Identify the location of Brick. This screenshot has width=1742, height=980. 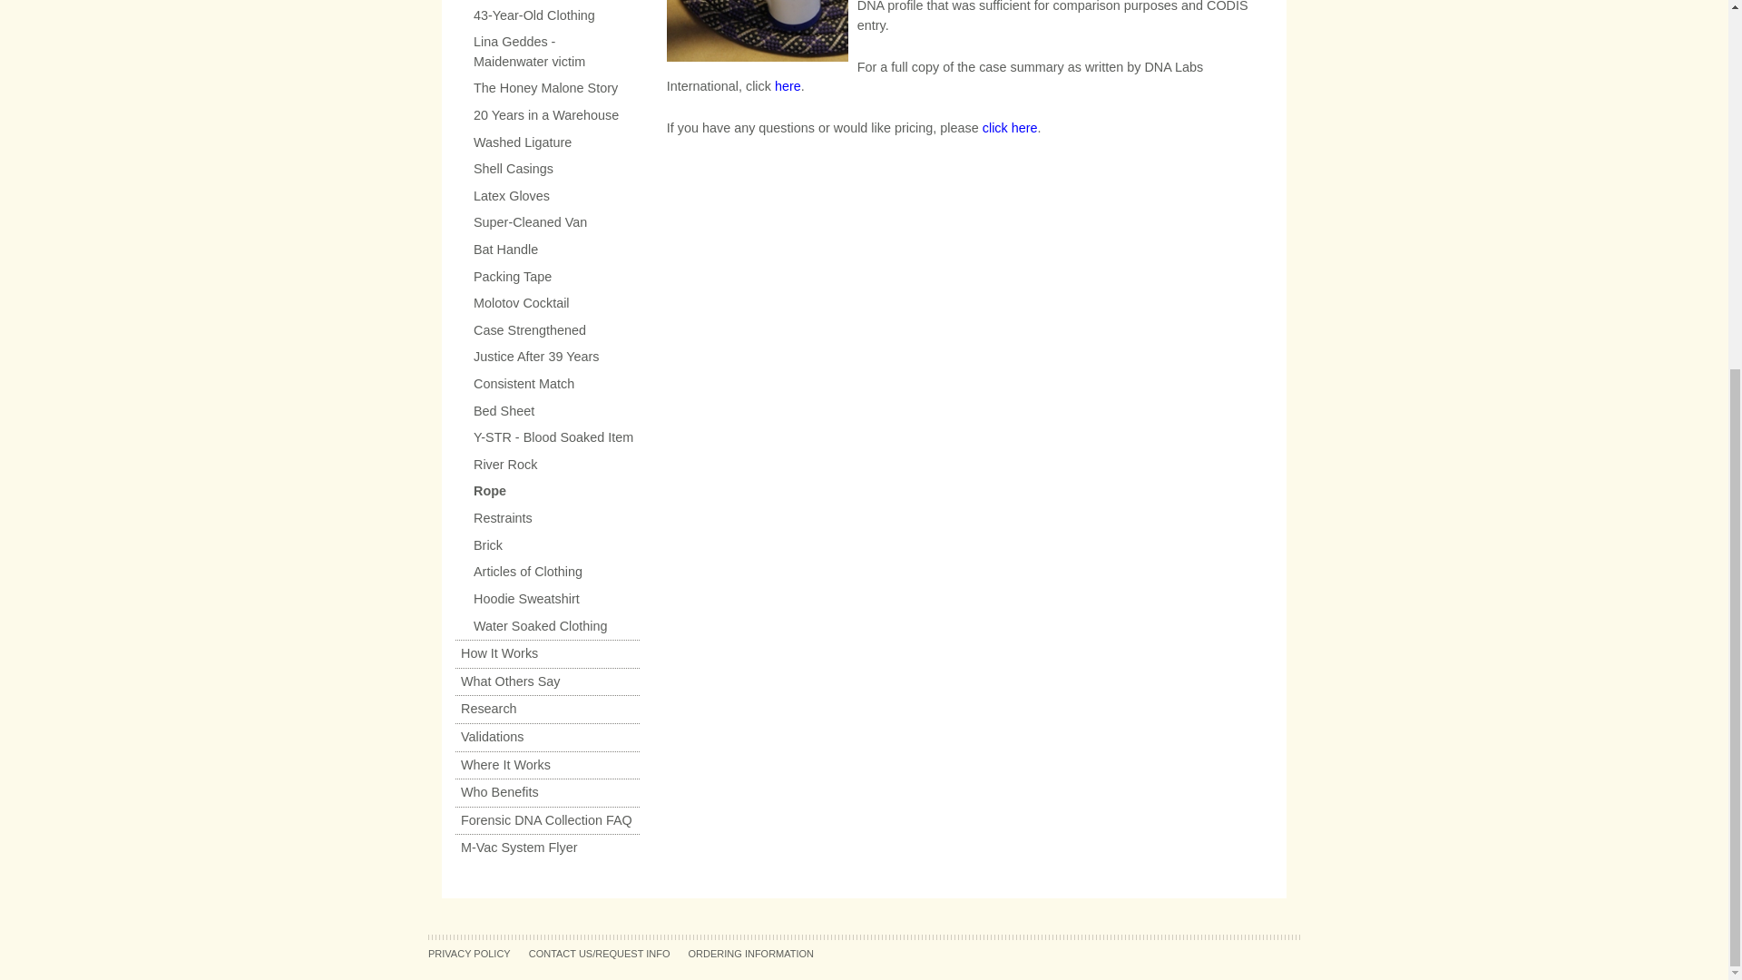
(546, 546).